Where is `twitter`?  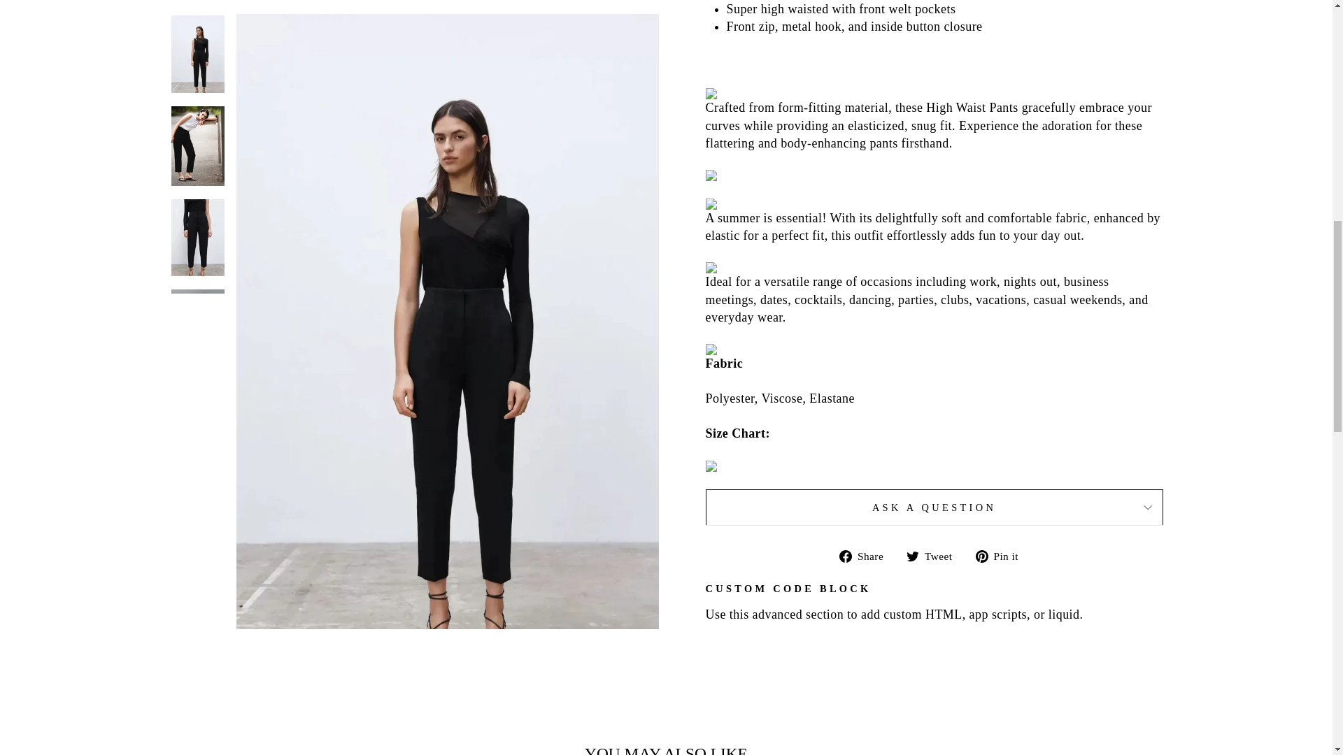
twitter is located at coordinates (912, 556).